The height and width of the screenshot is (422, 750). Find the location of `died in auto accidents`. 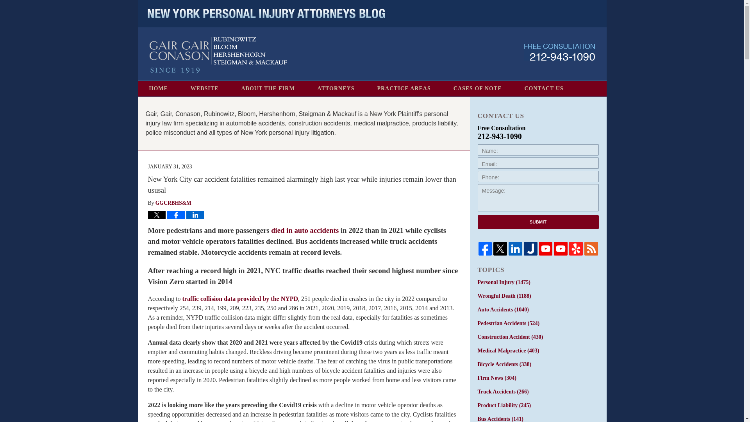

died in auto accidents is located at coordinates (305, 230).